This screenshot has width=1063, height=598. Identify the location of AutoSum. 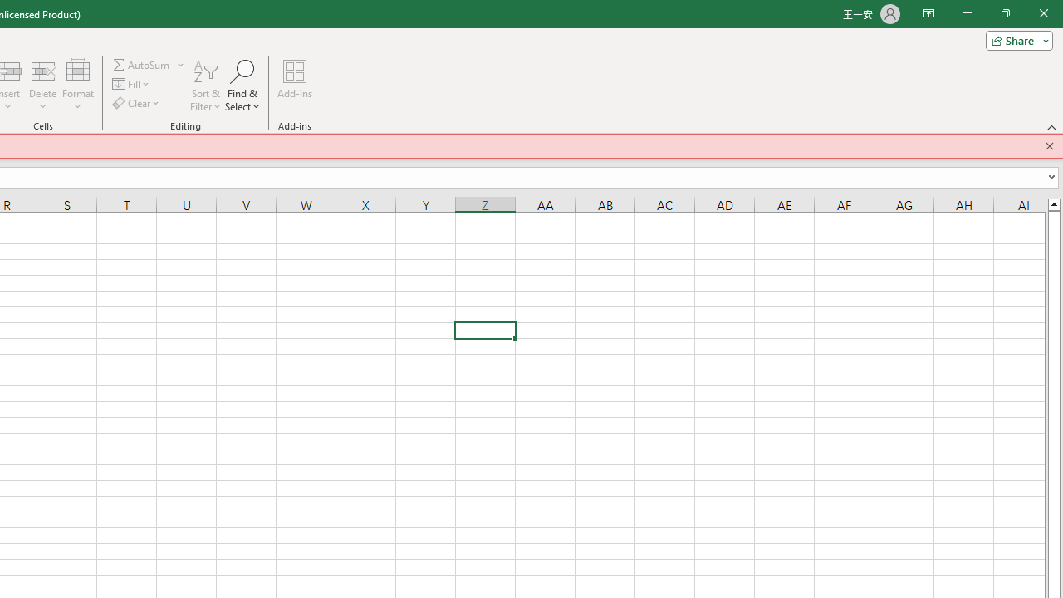
(148, 65).